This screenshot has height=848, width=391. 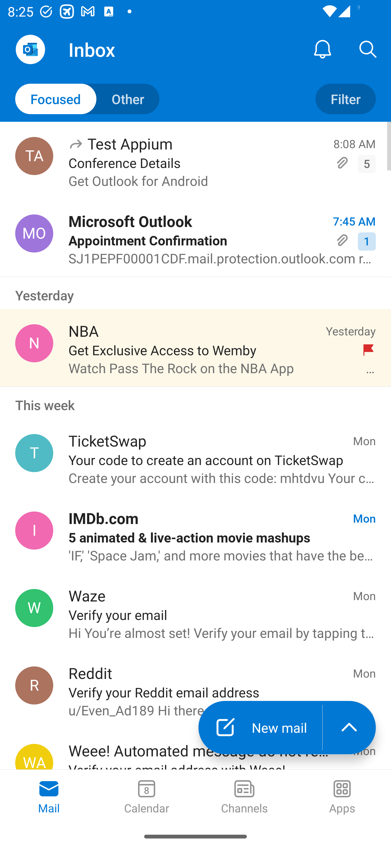 What do you see at coordinates (368, 49) in the screenshot?
I see `Search, , ` at bounding box center [368, 49].